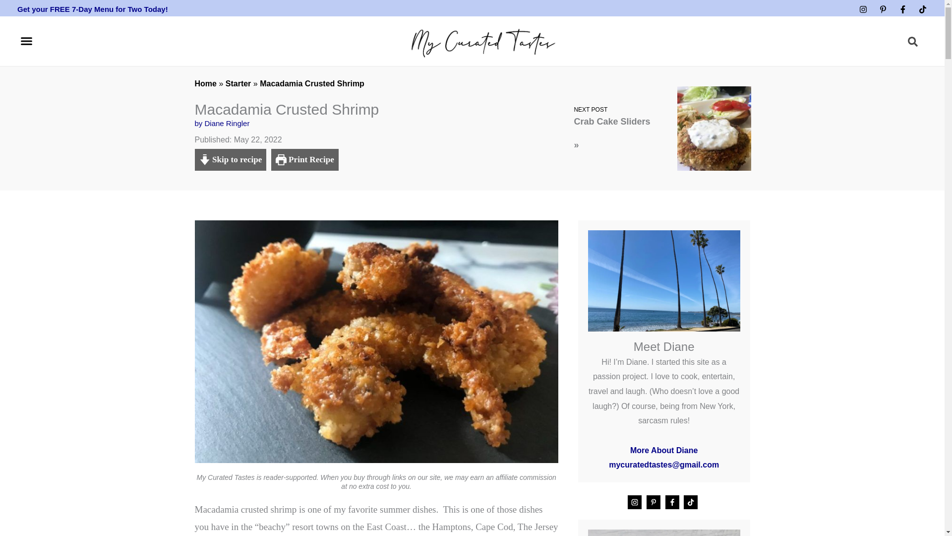  What do you see at coordinates (92, 9) in the screenshot?
I see `Get your FREE 7-Day Menu for Two Today!` at bounding box center [92, 9].